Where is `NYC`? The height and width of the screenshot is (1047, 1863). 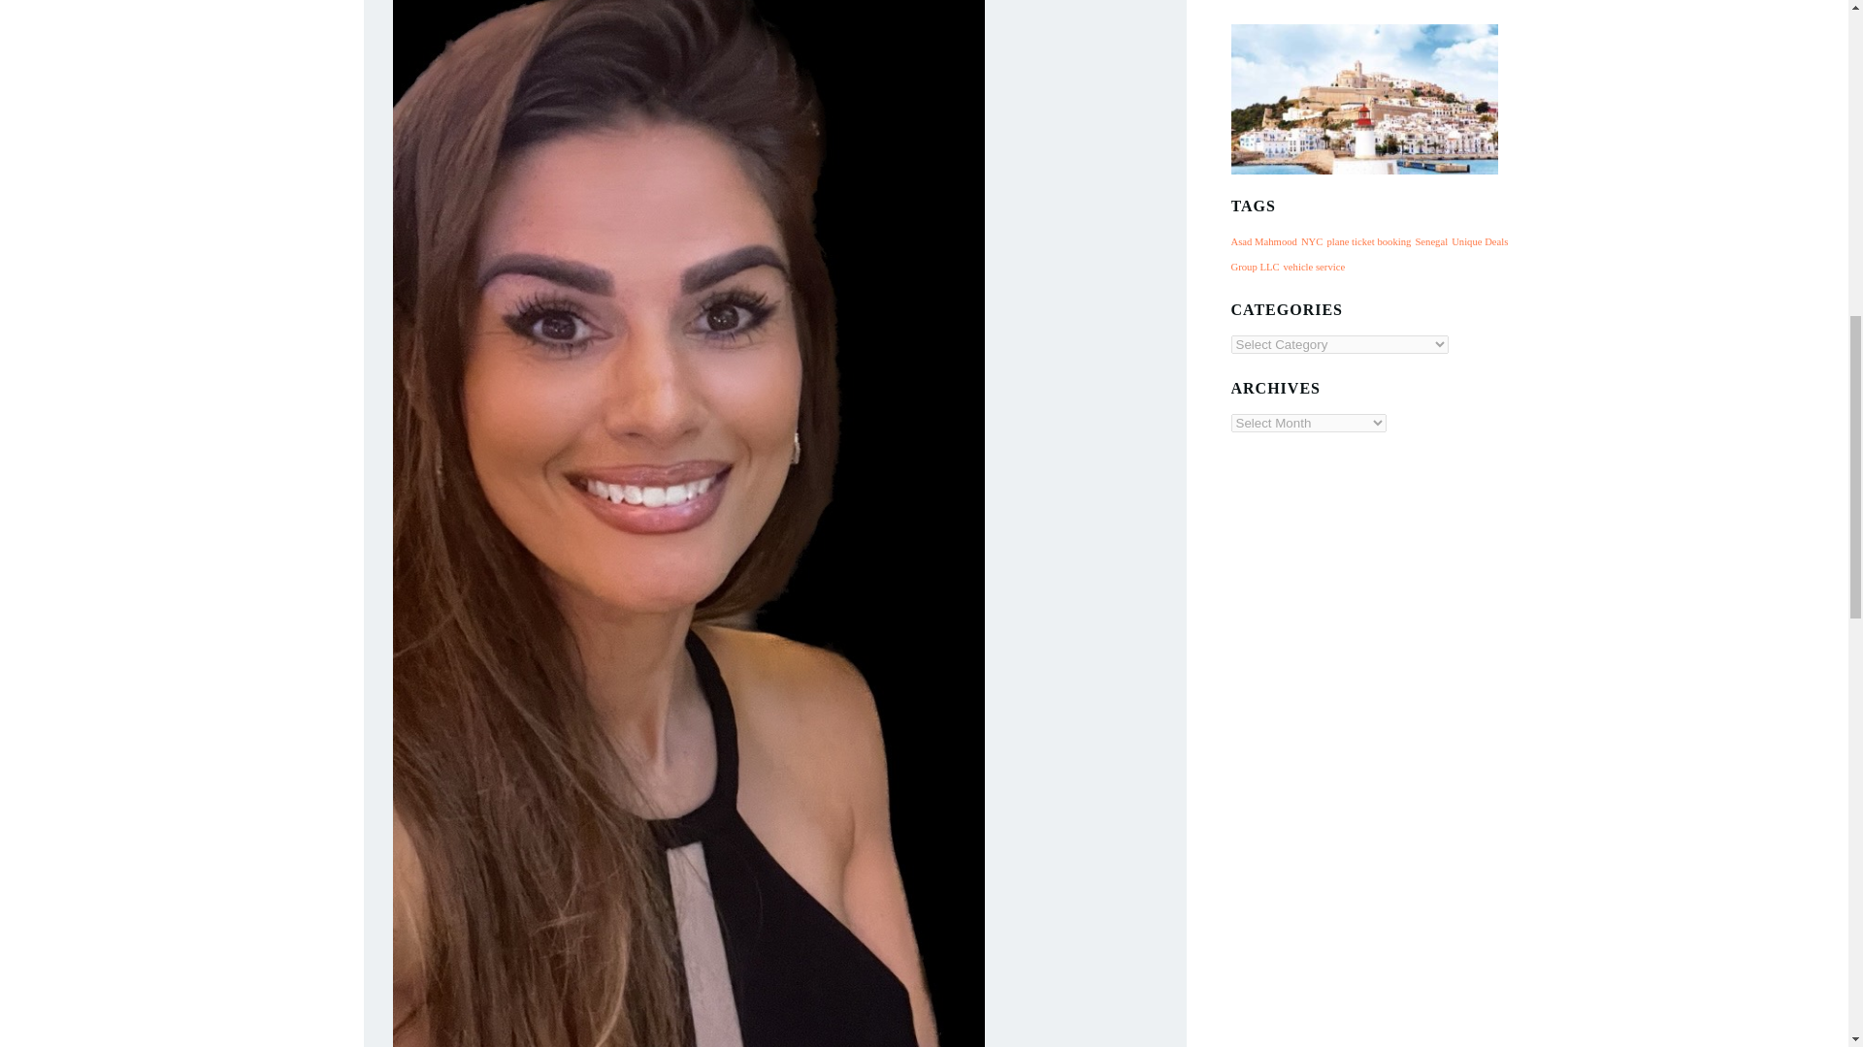
NYC is located at coordinates (1312, 241).